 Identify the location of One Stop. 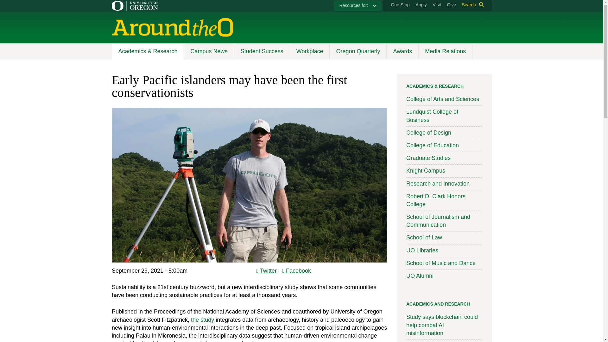
(400, 4).